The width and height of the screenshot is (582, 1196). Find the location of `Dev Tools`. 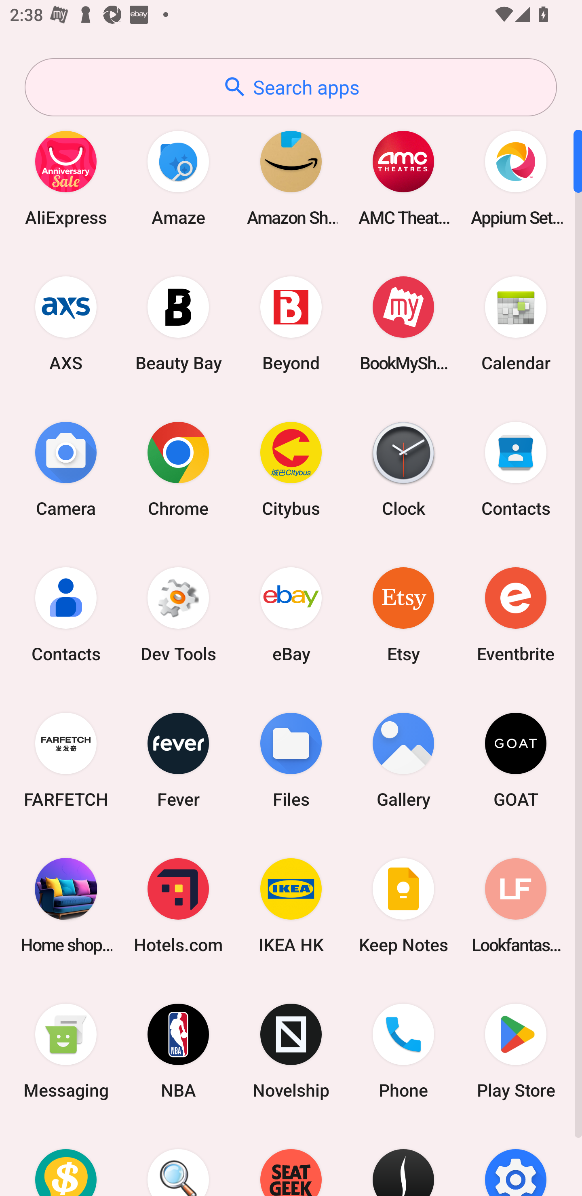

Dev Tools is located at coordinates (178, 614).